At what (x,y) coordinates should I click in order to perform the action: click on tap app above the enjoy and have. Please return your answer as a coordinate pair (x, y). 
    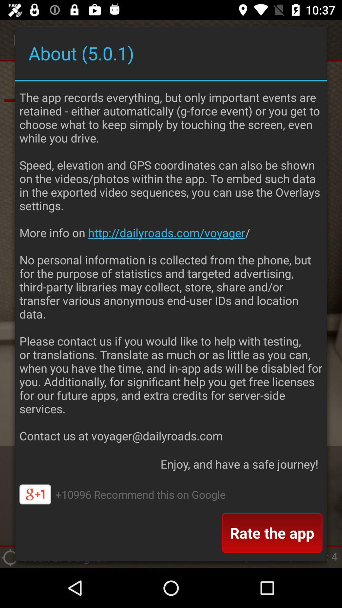
    Looking at the image, I should click on (171, 265).